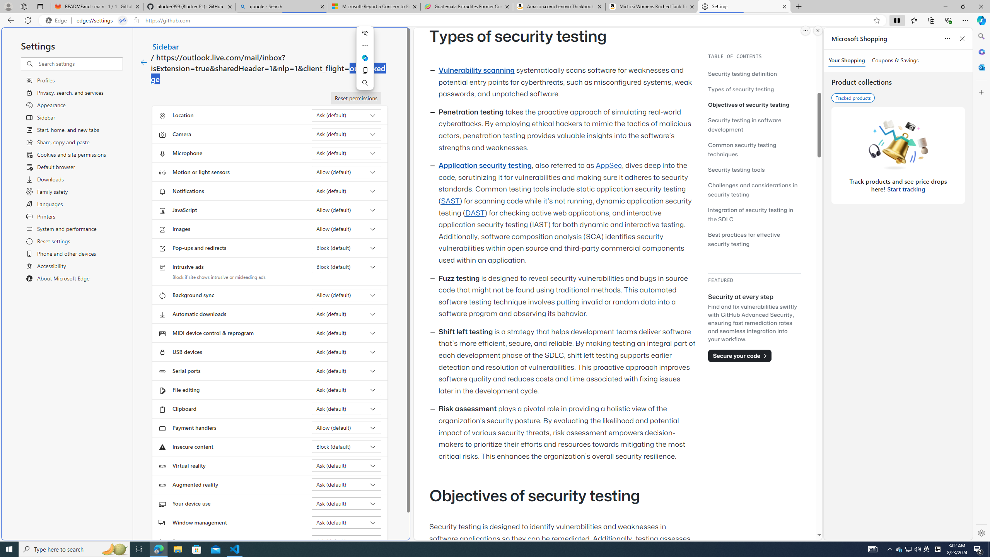  I want to click on Automatic downloads Ask (default), so click(346, 314).